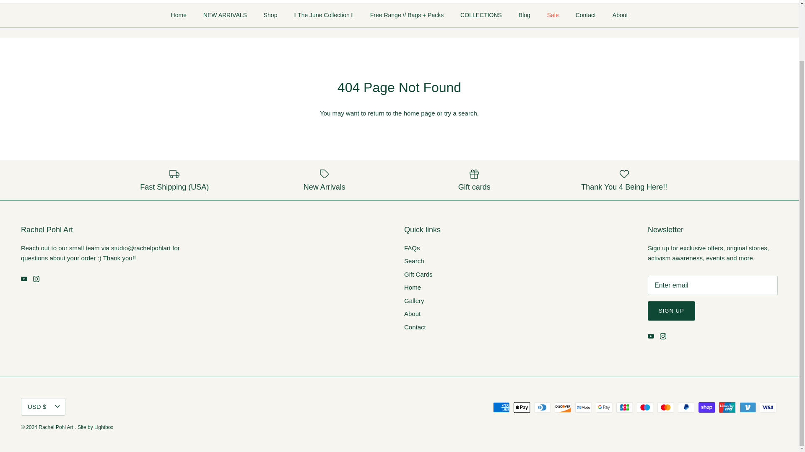 The height and width of the screenshot is (452, 805). I want to click on Diners Club, so click(543, 408).